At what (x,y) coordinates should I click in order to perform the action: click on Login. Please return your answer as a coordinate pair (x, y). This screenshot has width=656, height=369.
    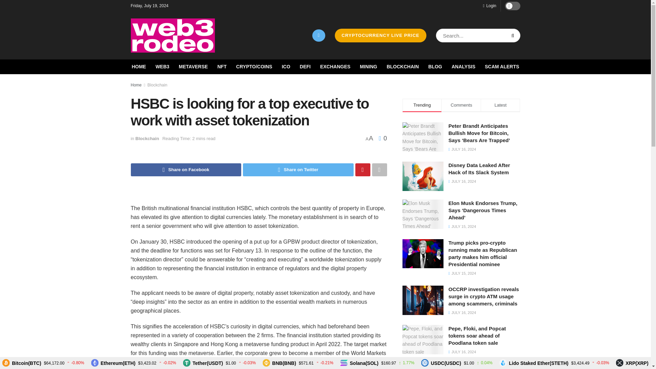
    Looking at the image, I should click on (489, 5).